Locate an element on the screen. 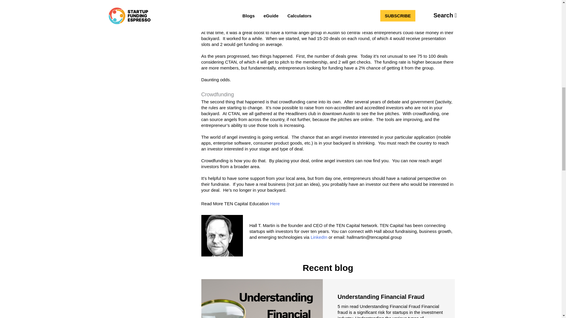 This screenshot has height=318, width=566. Understanding Financial Fraud is located at coordinates (381, 297).